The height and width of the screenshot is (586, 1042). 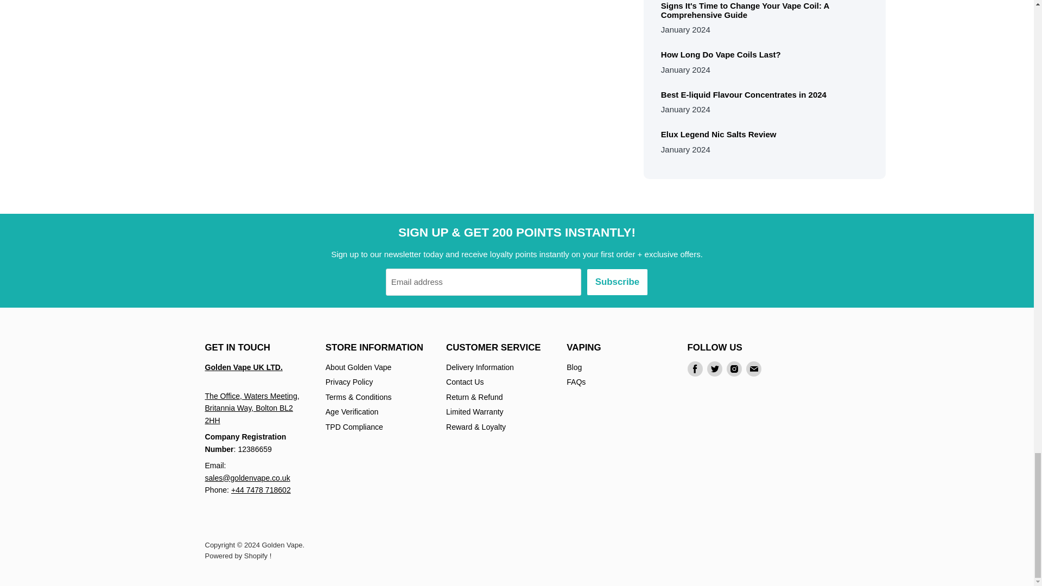 What do you see at coordinates (753, 369) in the screenshot?
I see `Email` at bounding box center [753, 369].